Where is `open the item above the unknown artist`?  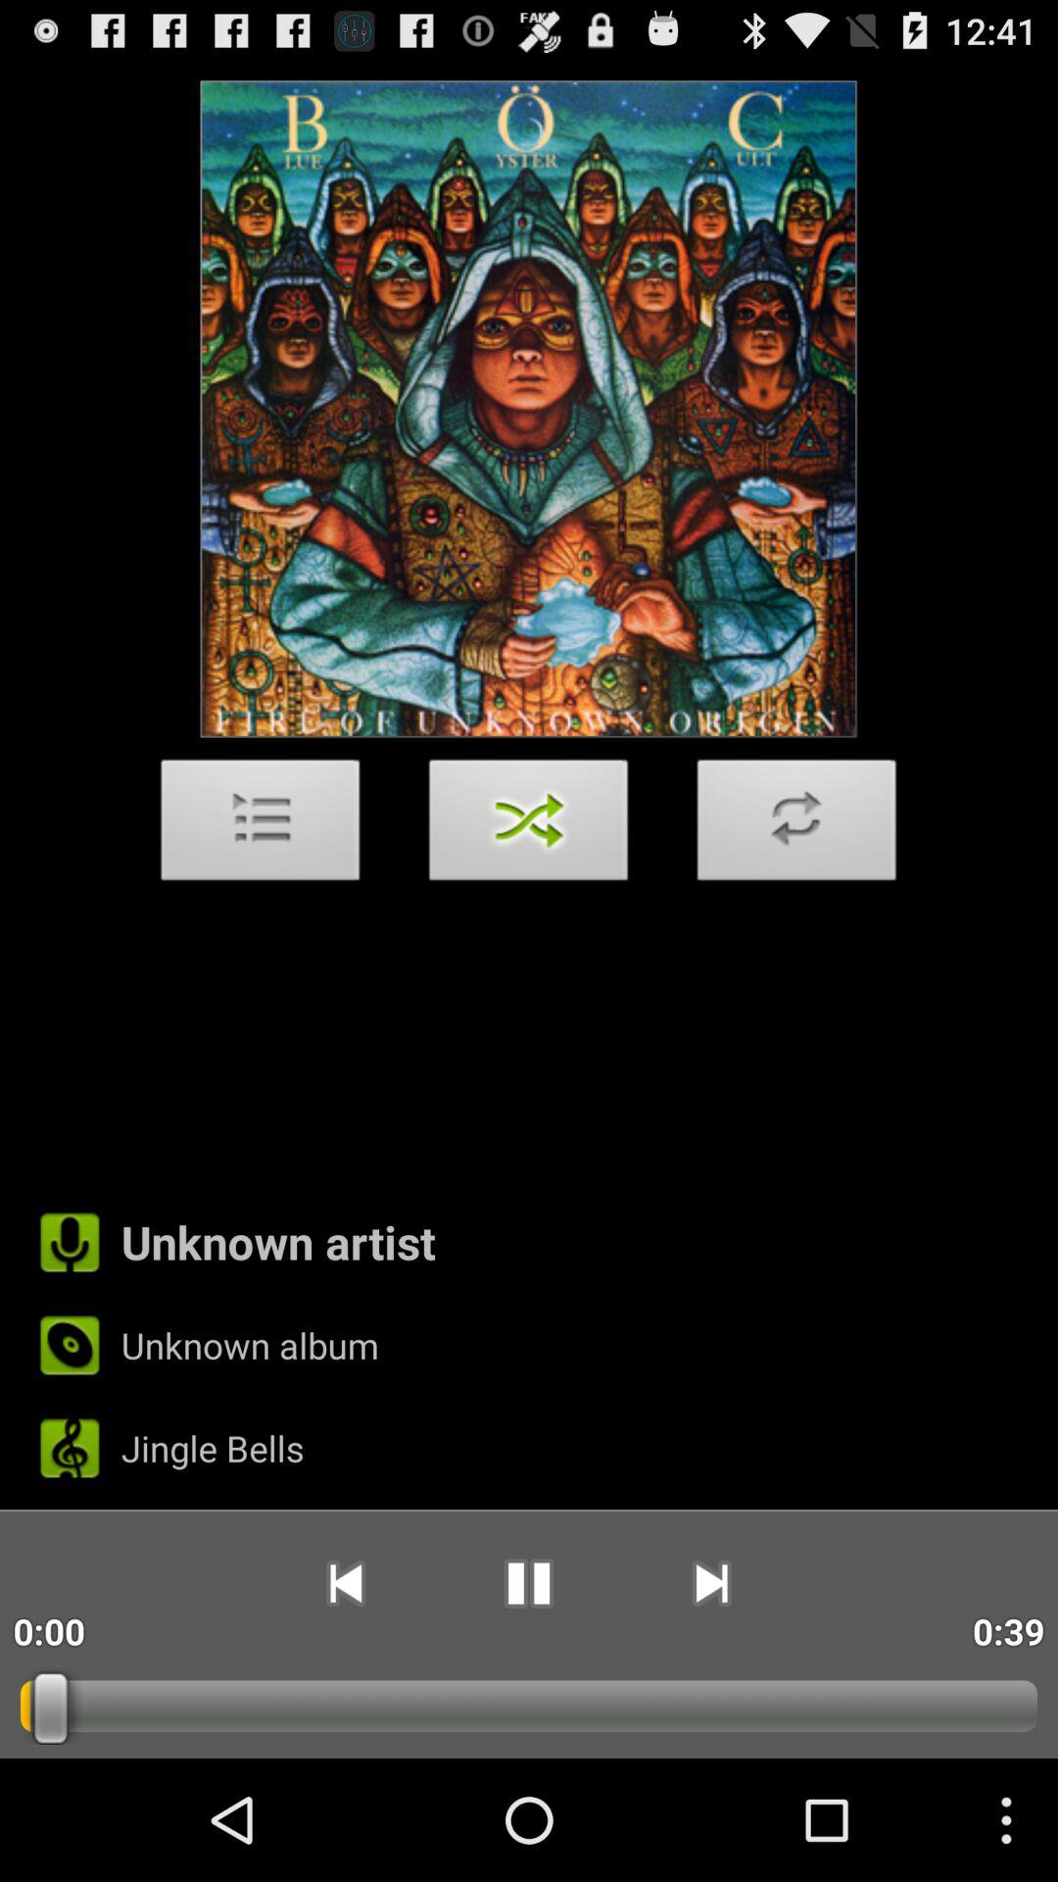 open the item above the unknown artist is located at coordinates (261, 825).